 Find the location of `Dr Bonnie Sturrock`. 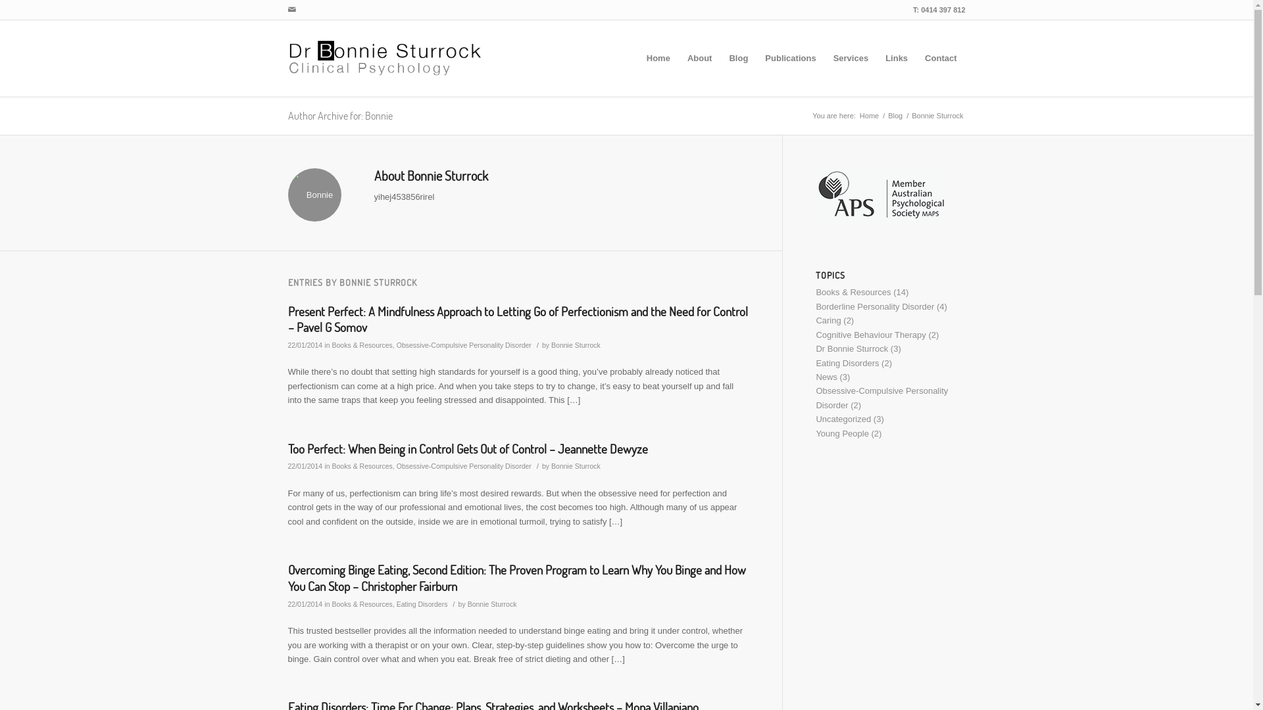

Dr Bonnie Sturrock is located at coordinates (852, 348).